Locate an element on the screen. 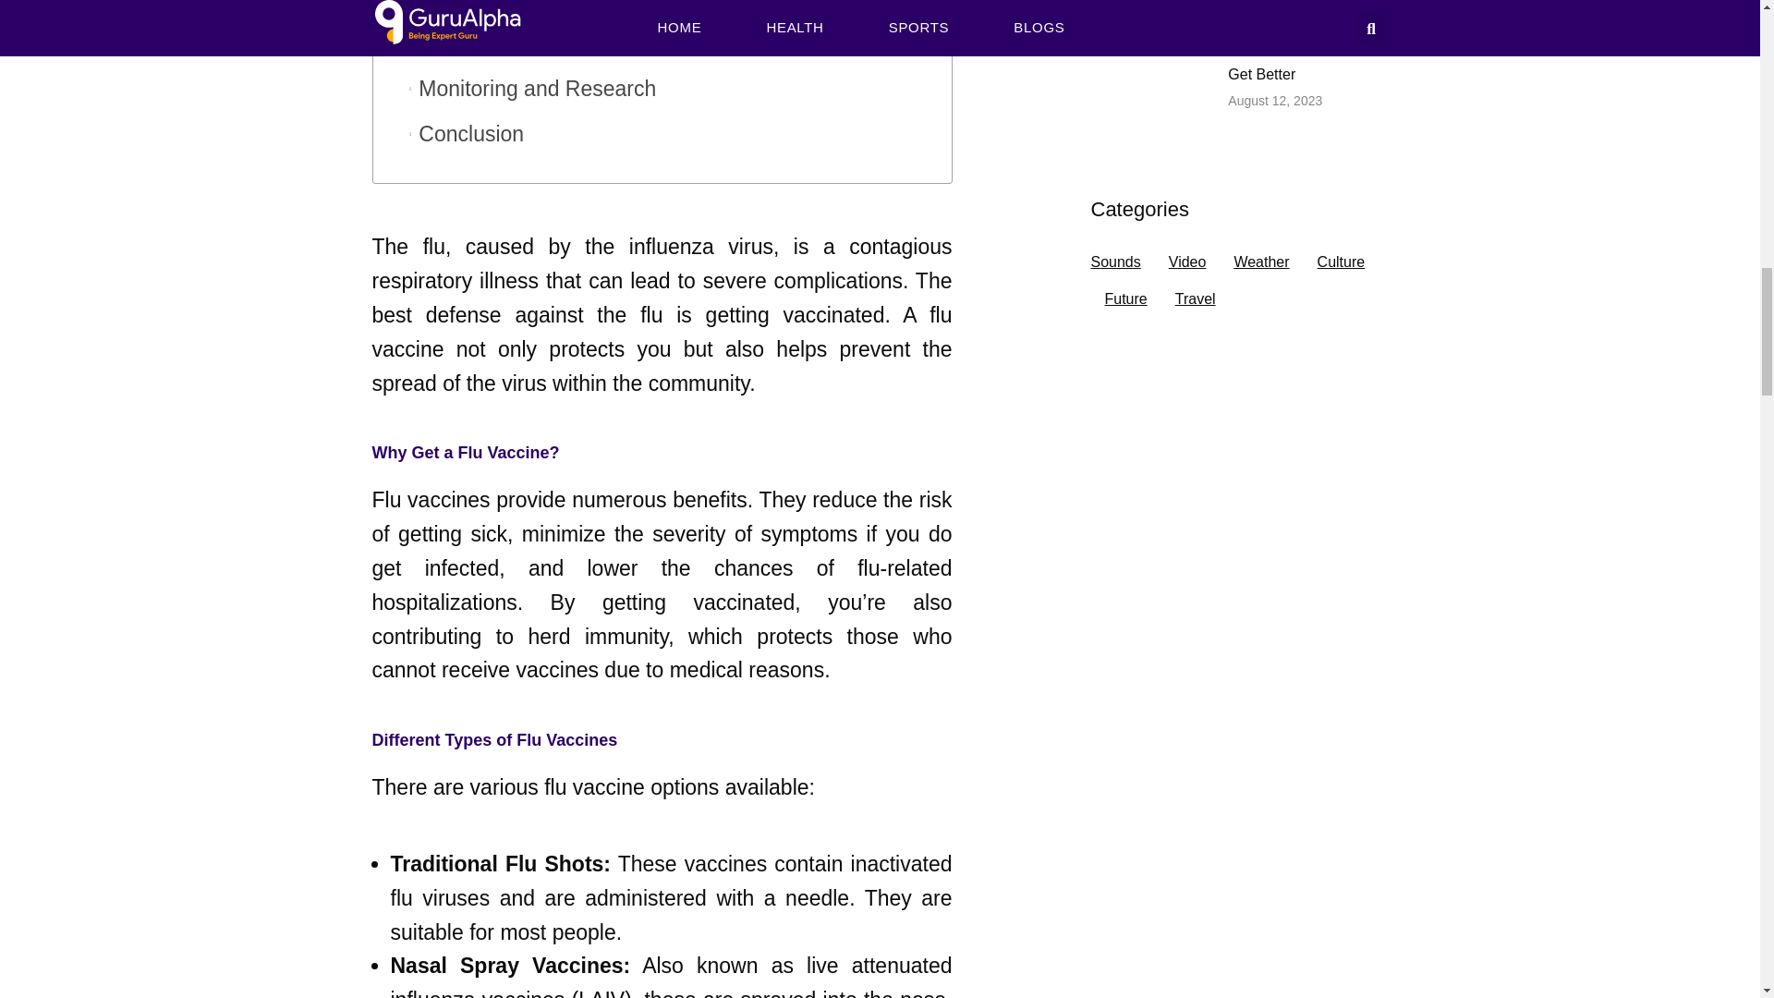 The width and height of the screenshot is (1774, 998). Conclusion is located at coordinates (471, 135).